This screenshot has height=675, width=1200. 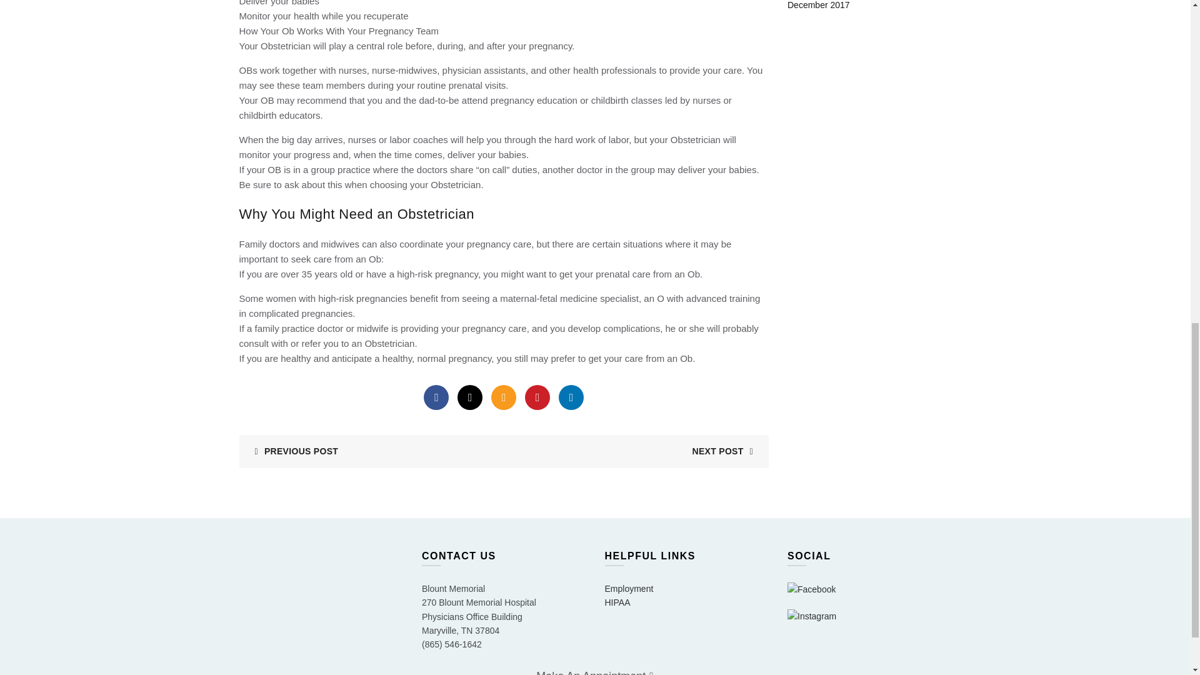 What do you see at coordinates (291, 451) in the screenshot?
I see `PREVIOUS POST` at bounding box center [291, 451].